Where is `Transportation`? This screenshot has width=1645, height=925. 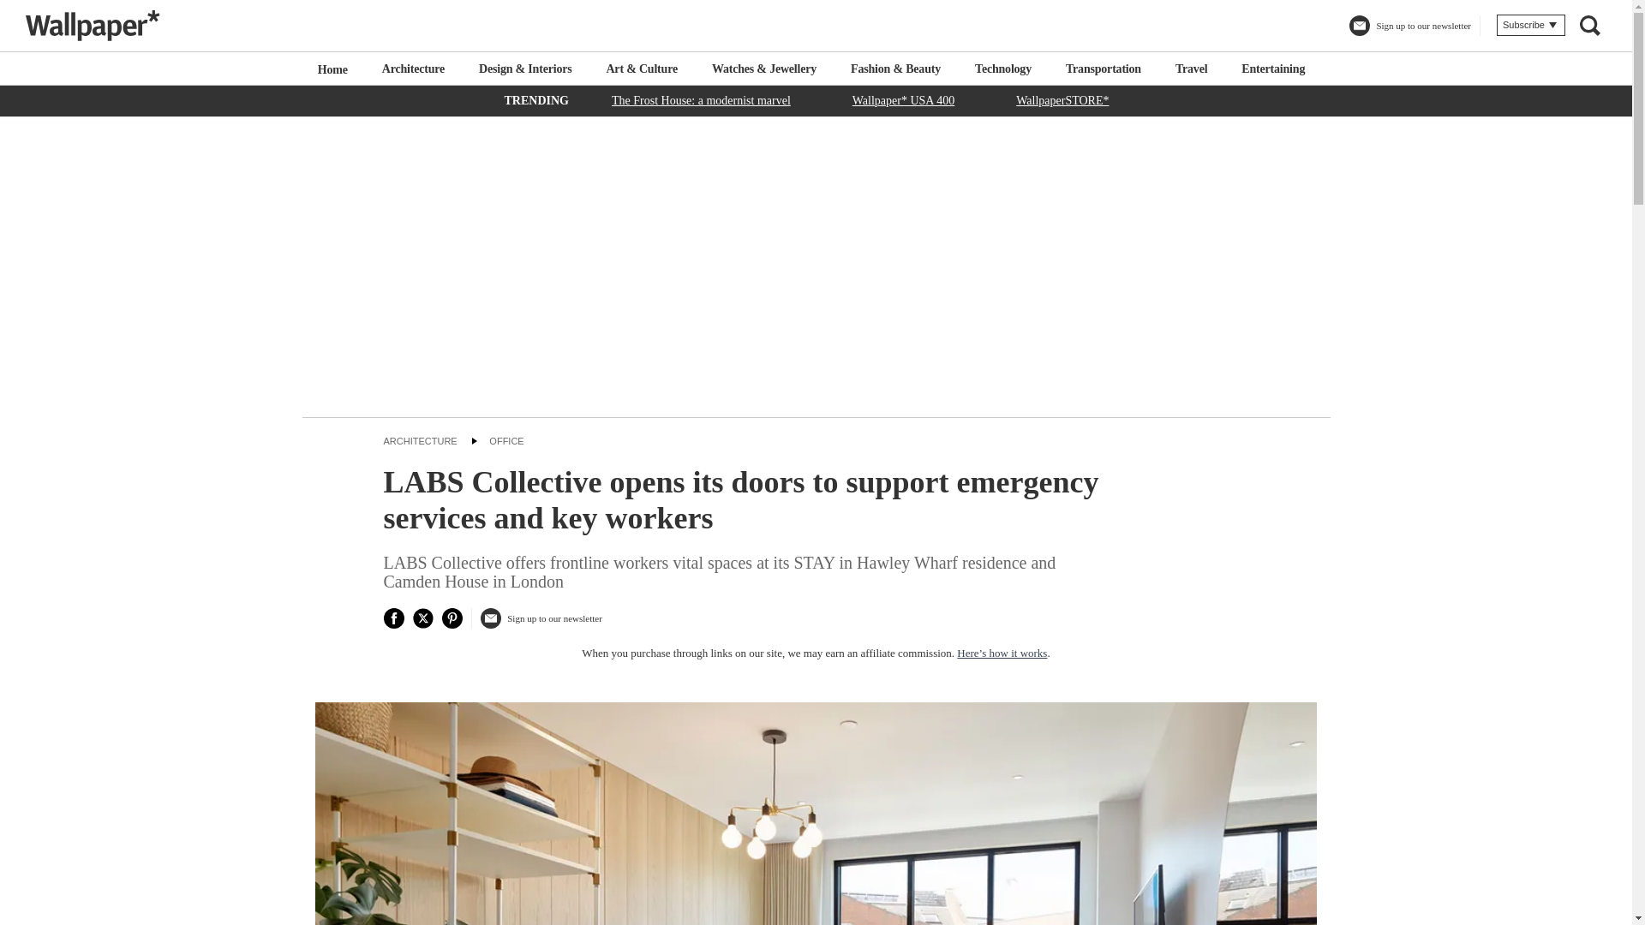
Transportation is located at coordinates (1104, 69).